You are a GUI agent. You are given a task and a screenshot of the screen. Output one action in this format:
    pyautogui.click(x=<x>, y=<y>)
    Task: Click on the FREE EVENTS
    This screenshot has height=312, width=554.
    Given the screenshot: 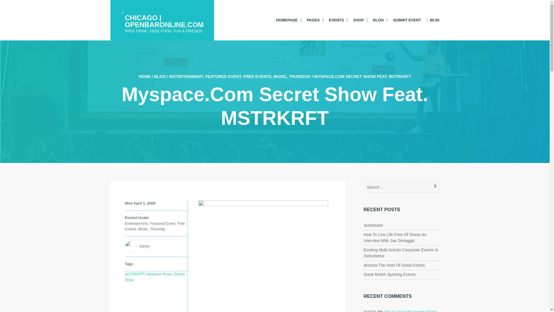 What is the action you would take?
    pyautogui.click(x=257, y=77)
    